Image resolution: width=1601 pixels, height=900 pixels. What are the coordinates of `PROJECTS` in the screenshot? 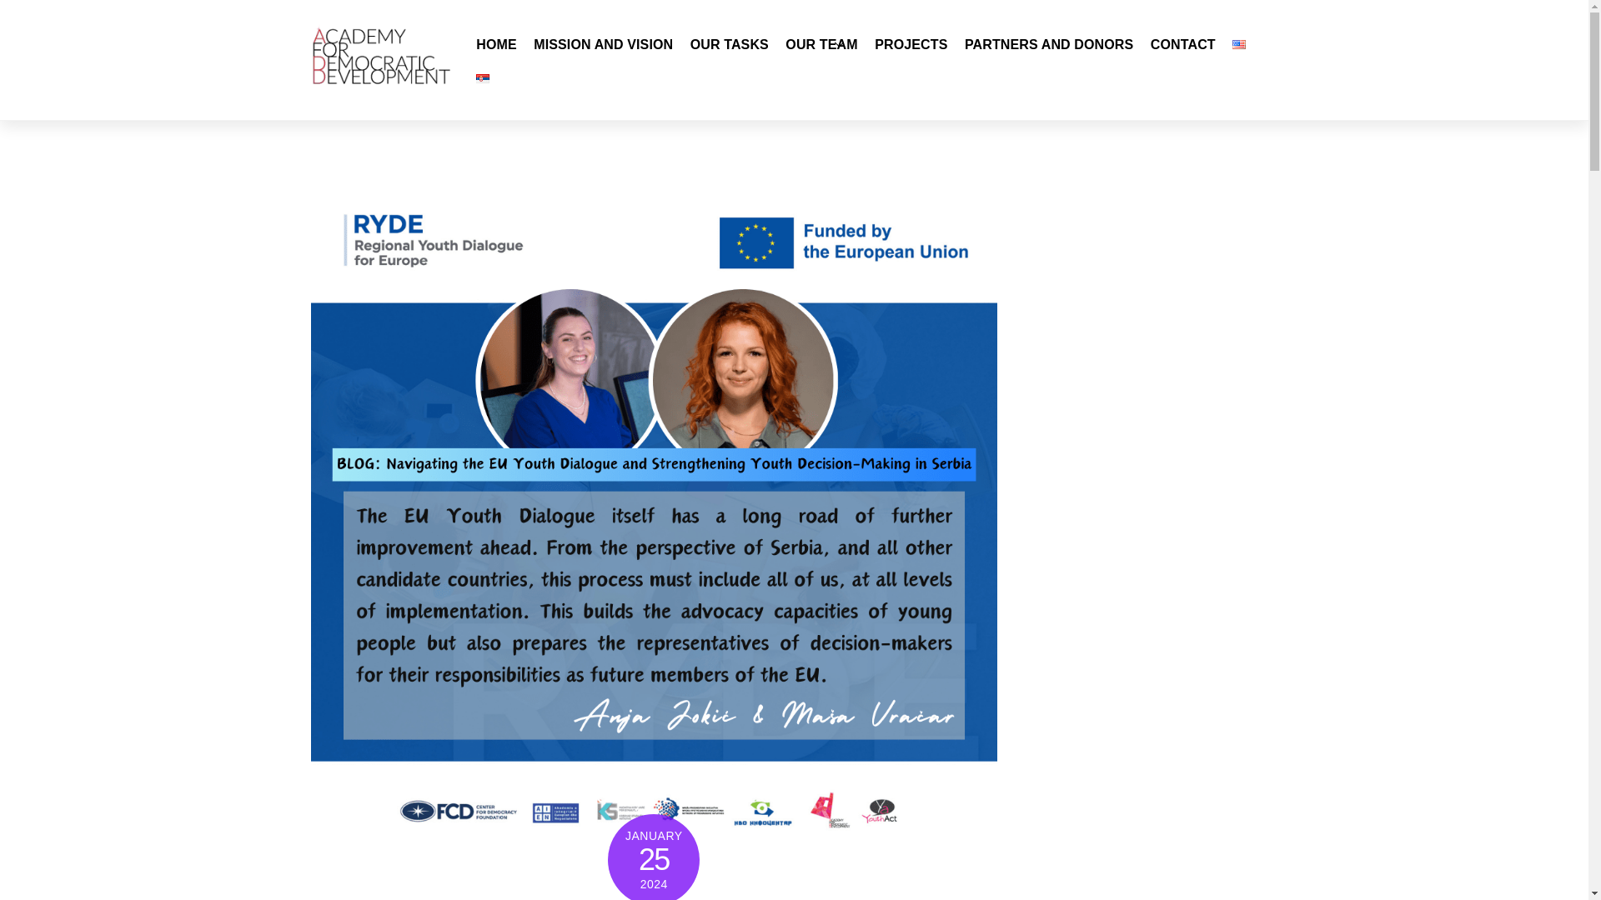 It's located at (911, 43).